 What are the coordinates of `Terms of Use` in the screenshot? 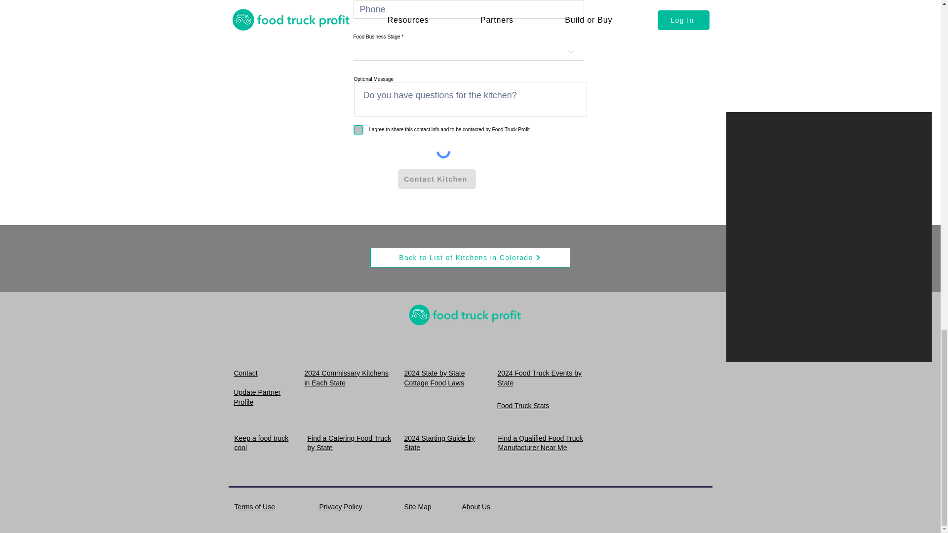 It's located at (254, 506).